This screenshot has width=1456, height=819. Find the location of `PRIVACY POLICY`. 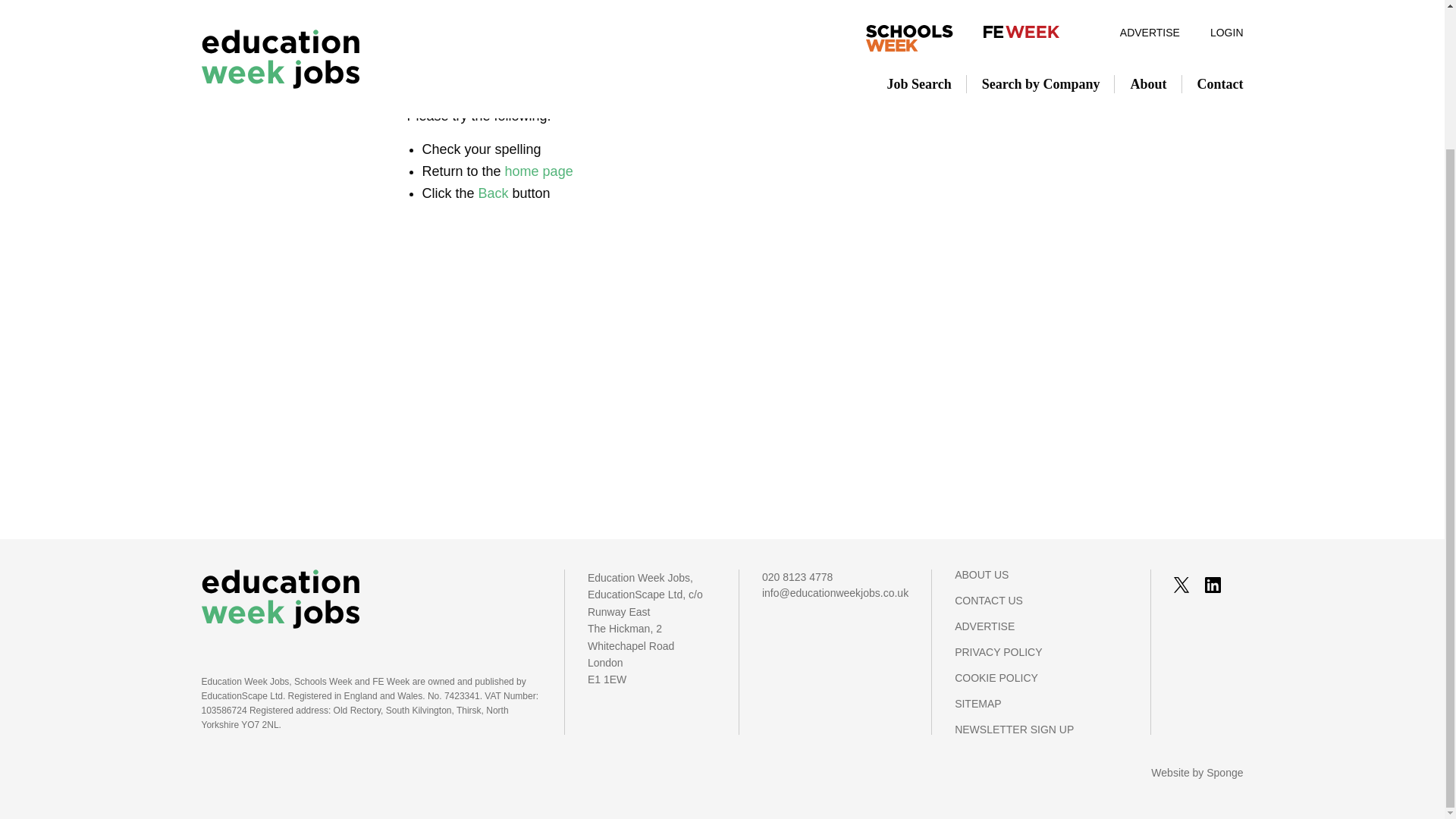

PRIVACY POLICY is located at coordinates (1040, 660).